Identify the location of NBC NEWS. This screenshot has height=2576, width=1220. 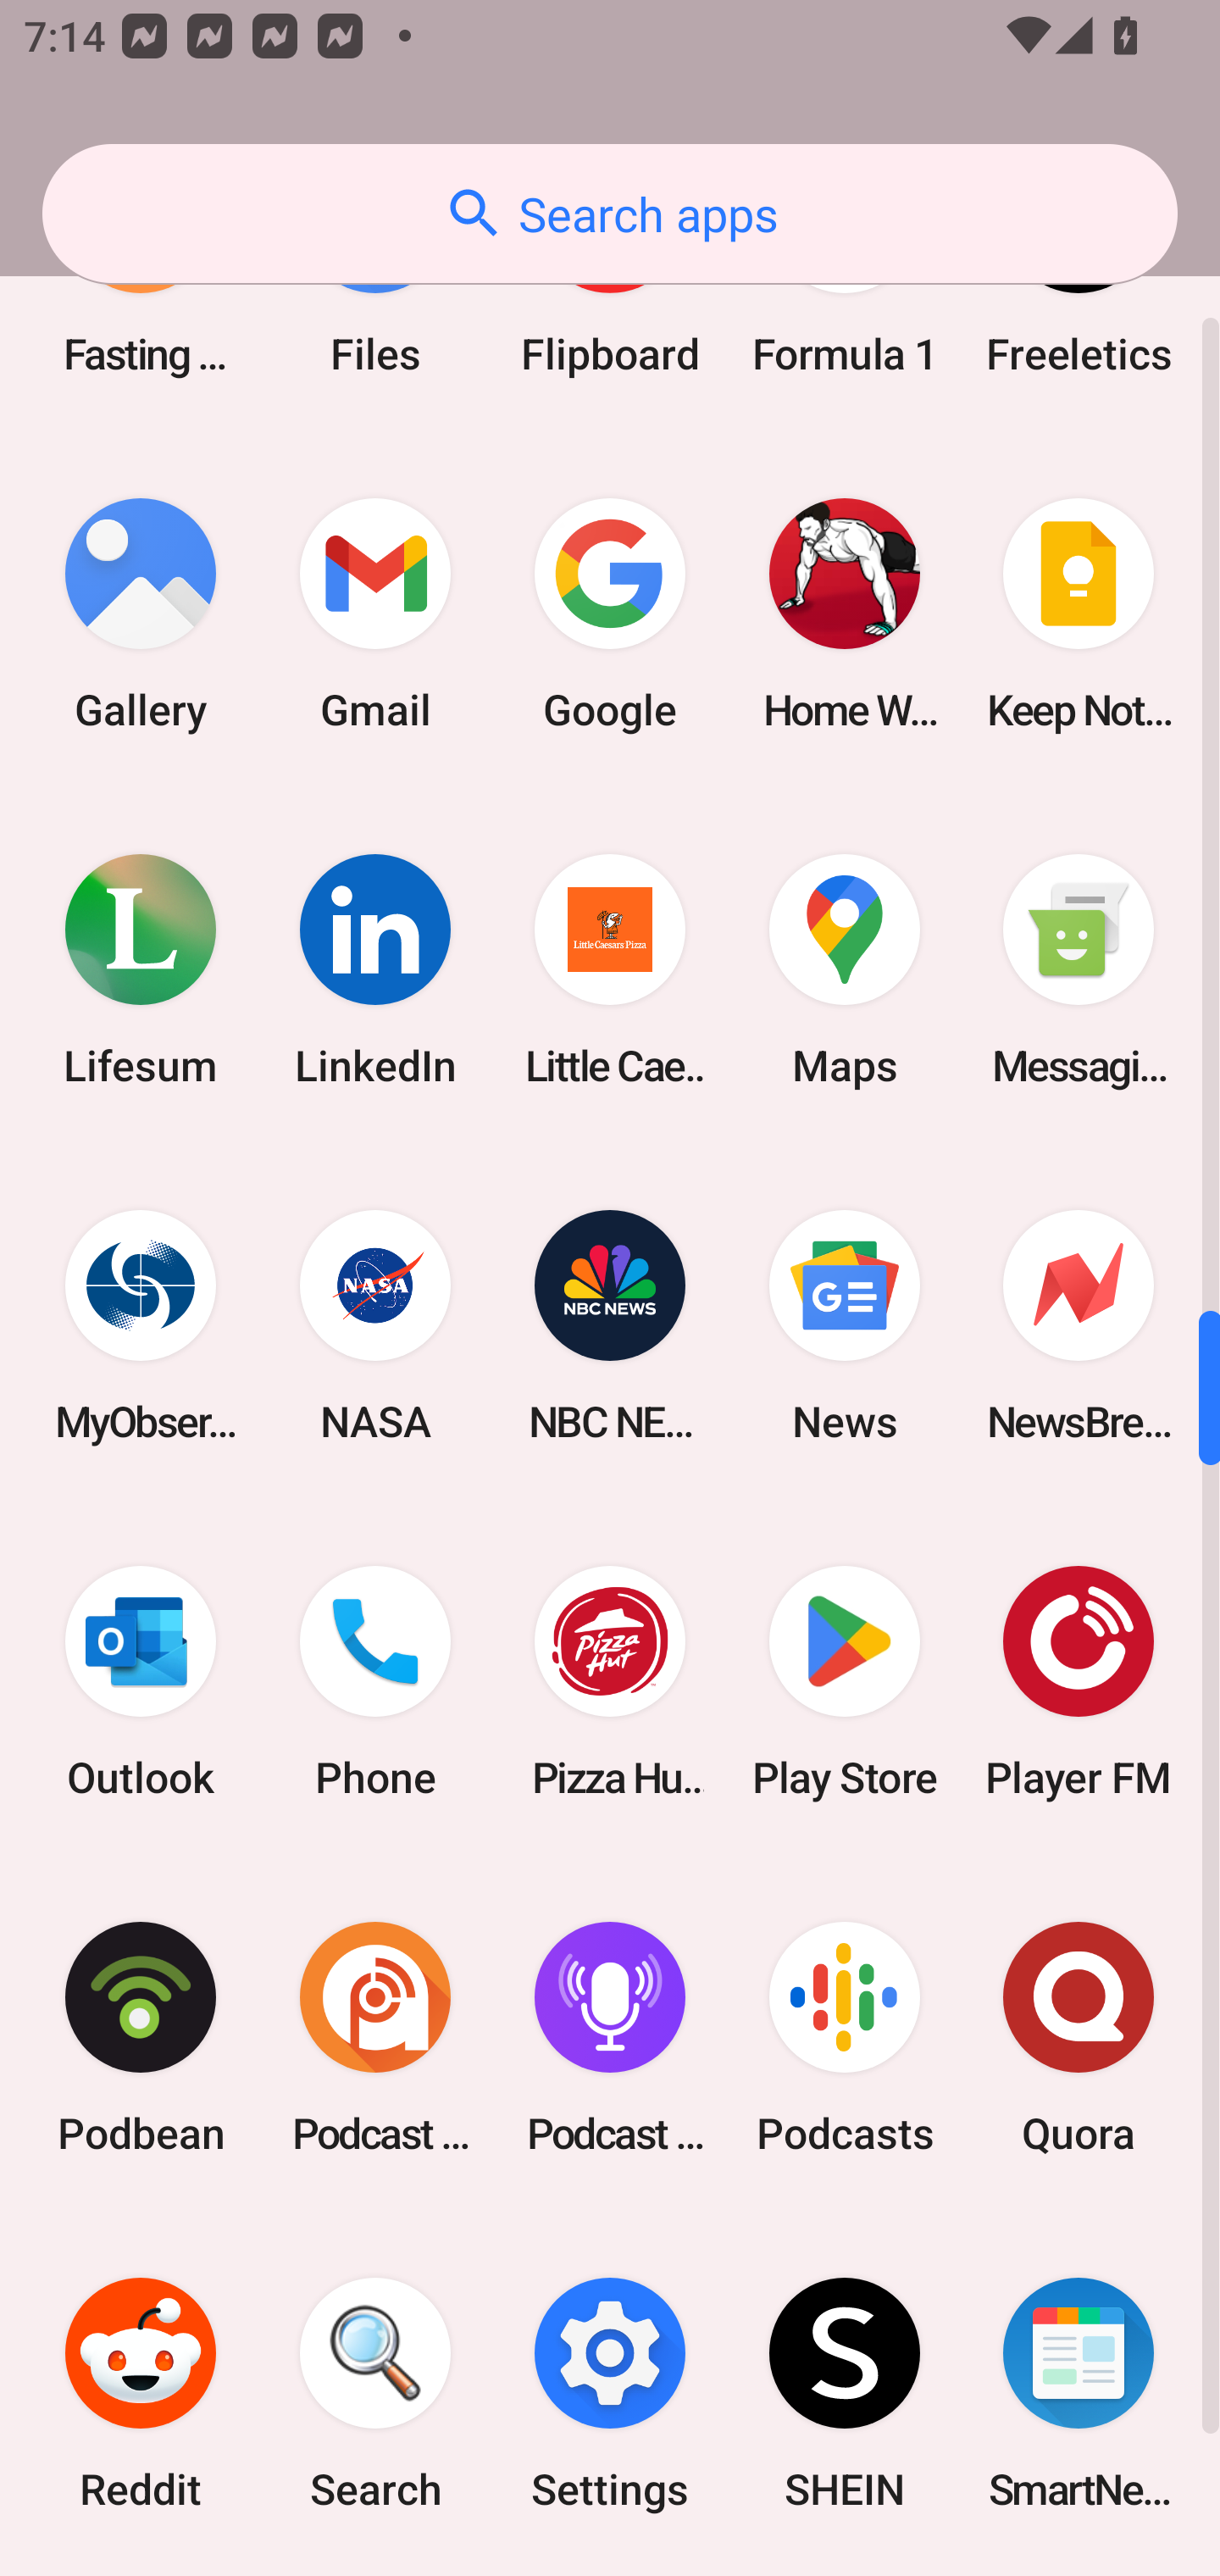
(610, 1326).